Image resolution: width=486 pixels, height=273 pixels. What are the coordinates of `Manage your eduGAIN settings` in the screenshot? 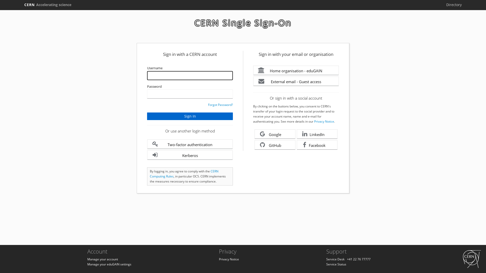 It's located at (109, 264).